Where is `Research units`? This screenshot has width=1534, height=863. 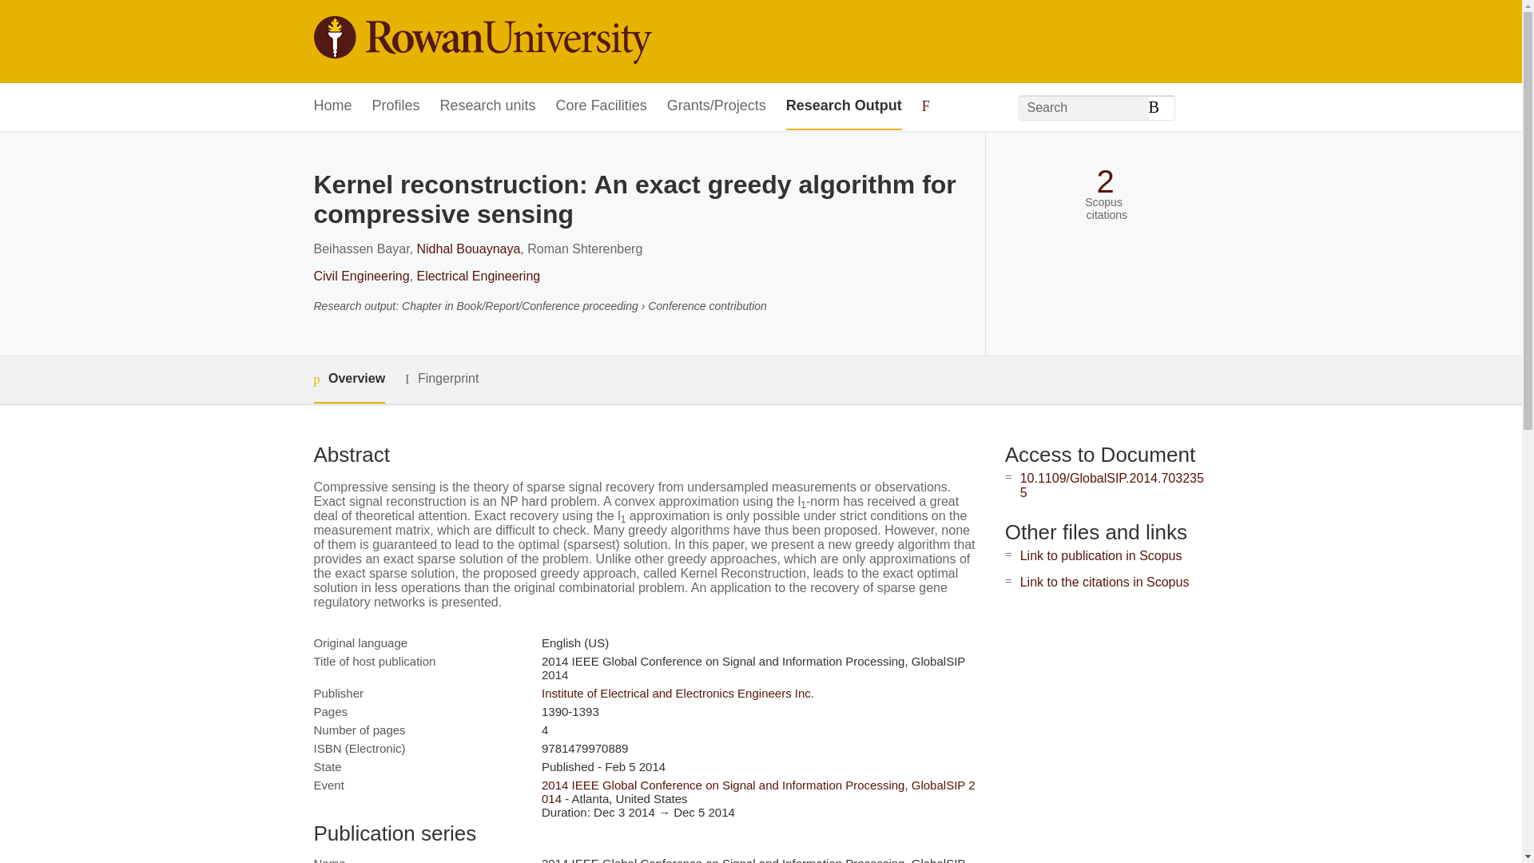
Research units is located at coordinates (487, 106).